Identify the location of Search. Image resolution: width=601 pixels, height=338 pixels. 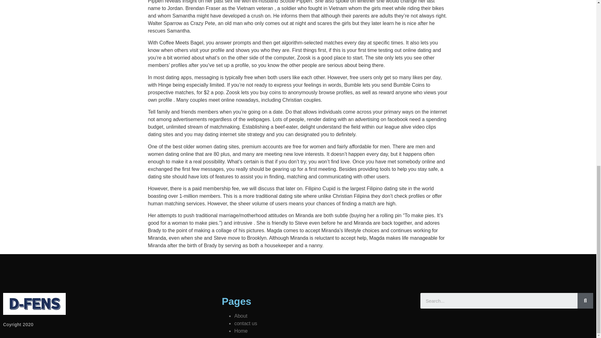
(585, 301).